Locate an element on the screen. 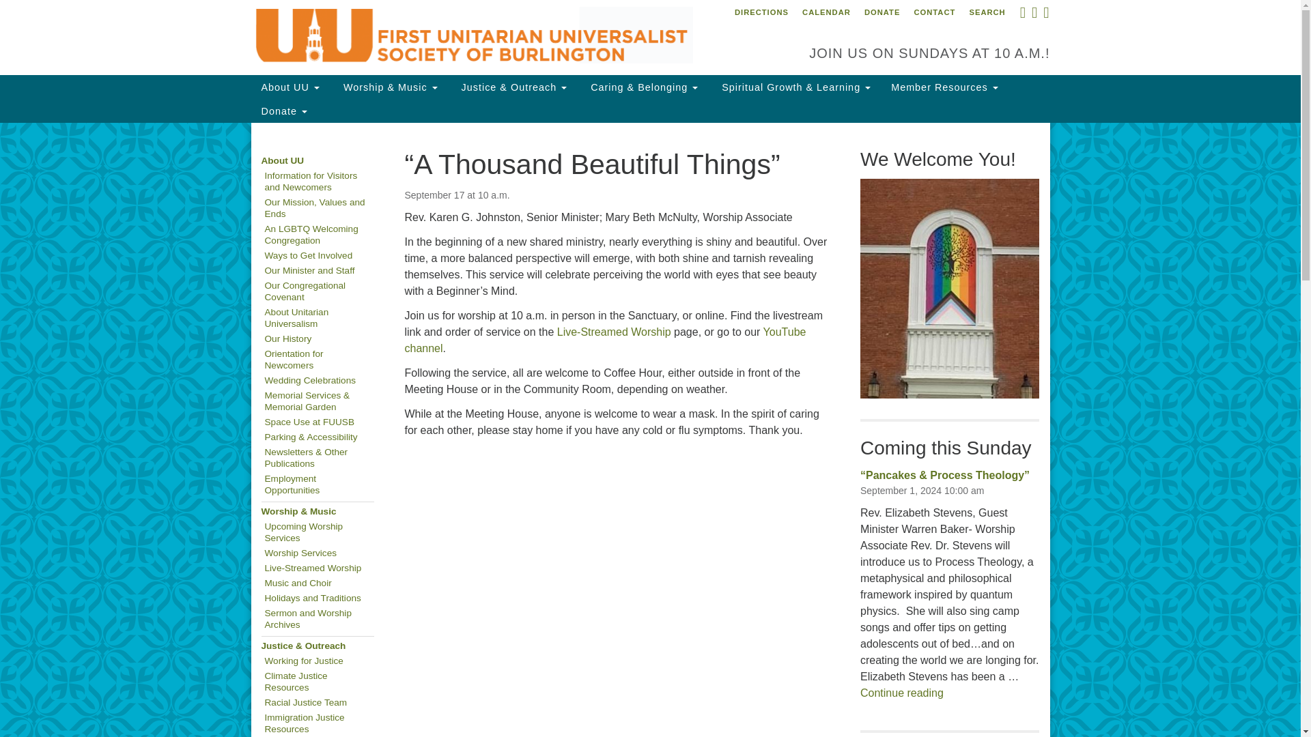 The image size is (1311, 737). TWITTER is located at coordinates (1034, 15).